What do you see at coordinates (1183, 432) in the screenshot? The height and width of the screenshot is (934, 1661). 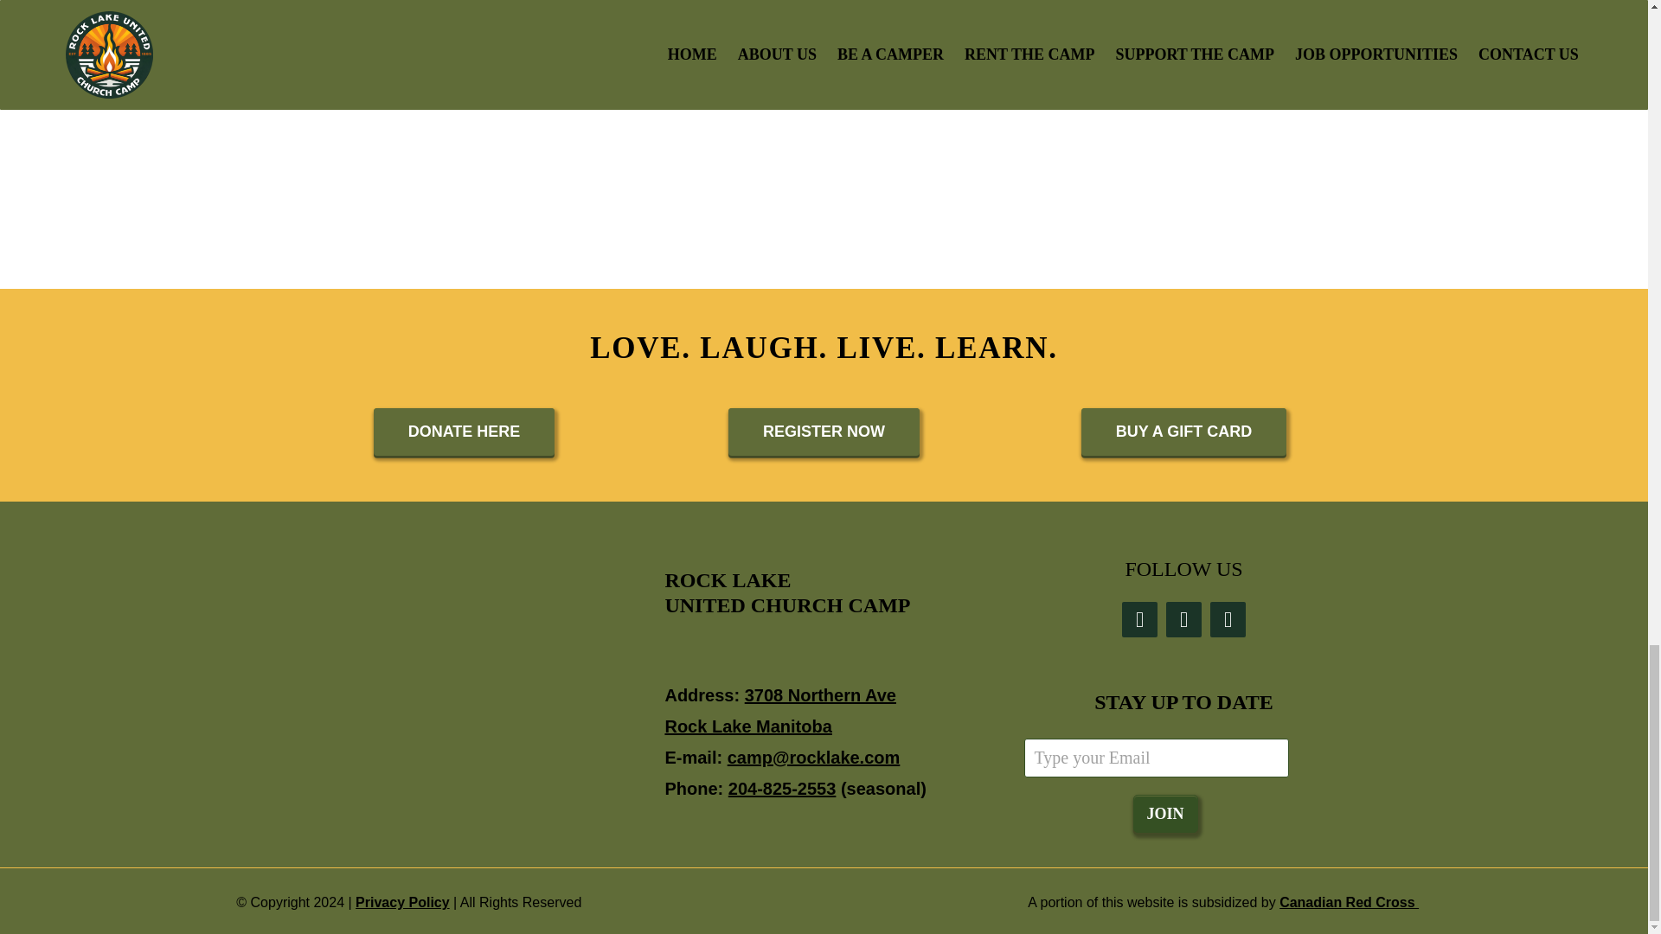 I see `BUY A GIFT CARD` at bounding box center [1183, 432].